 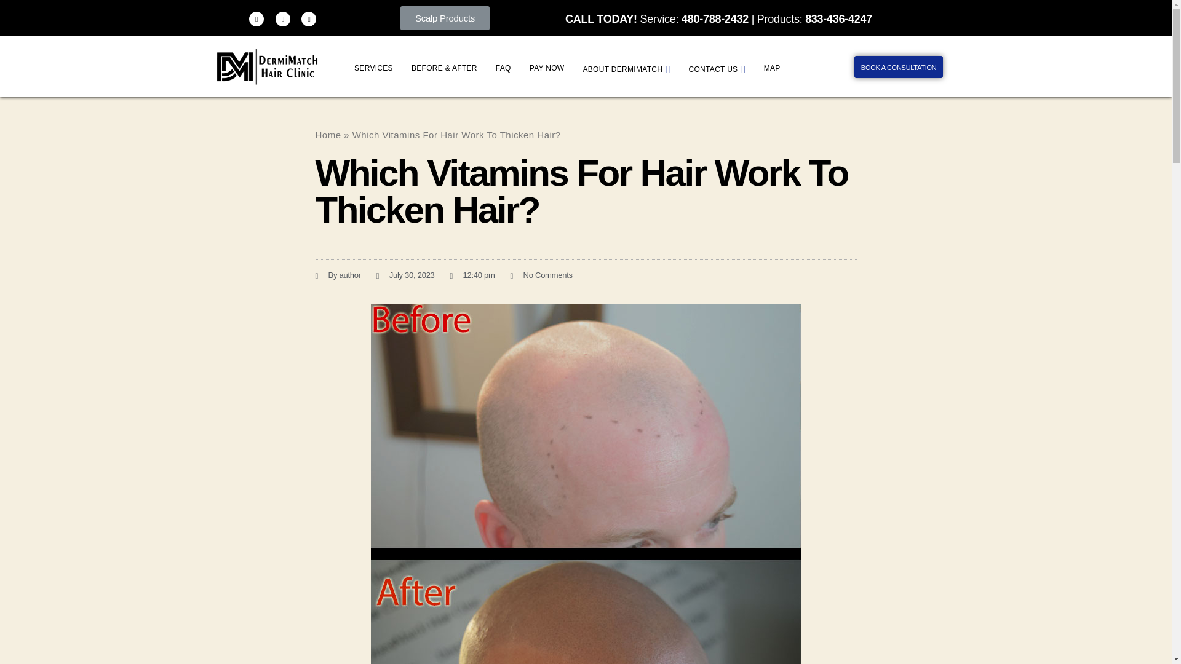 I want to click on ABOUT DERMIMATCH, so click(x=626, y=69).